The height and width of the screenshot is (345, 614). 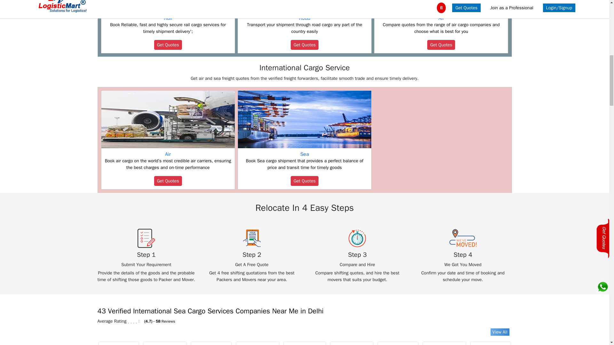 What do you see at coordinates (168, 154) in the screenshot?
I see `Air` at bounding box center [168, 154].